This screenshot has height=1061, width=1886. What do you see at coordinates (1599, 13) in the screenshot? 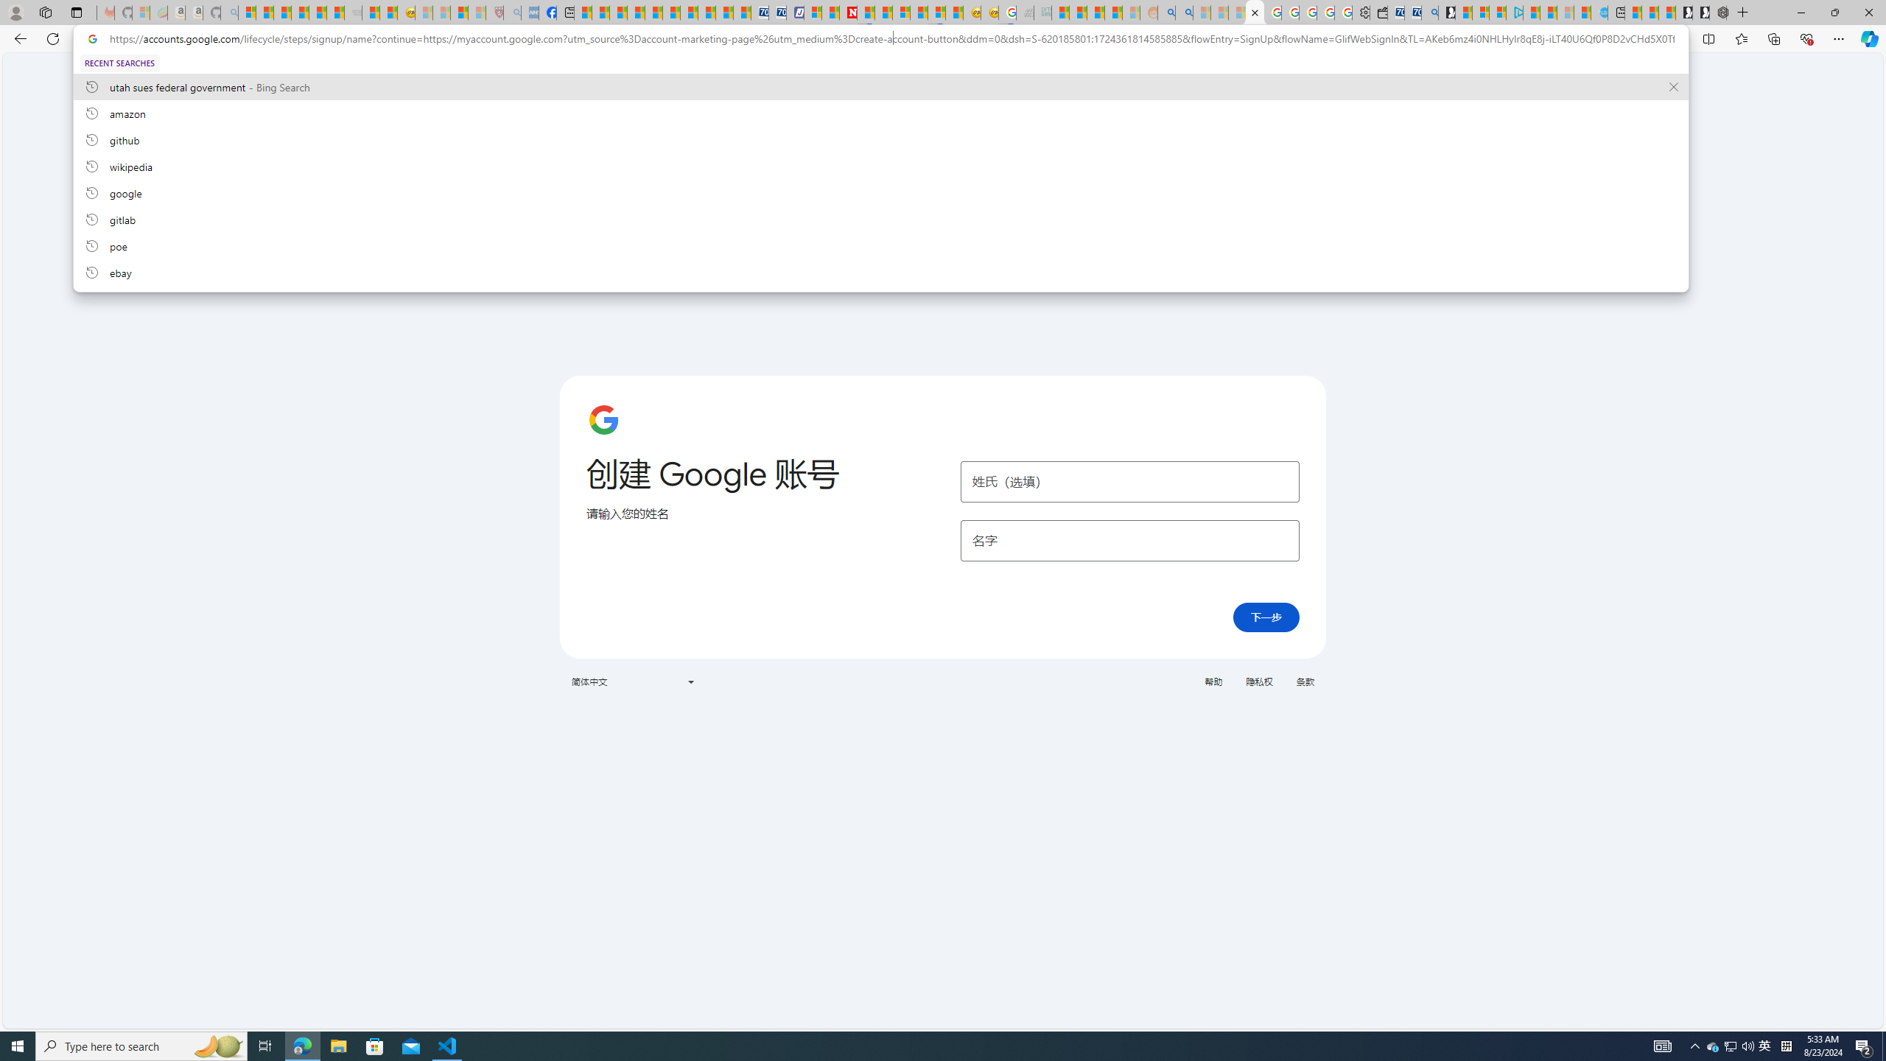
I see `Home | Sky Blue Bikes - Sky Blue Bikes` at bounding box center [1599, 13].